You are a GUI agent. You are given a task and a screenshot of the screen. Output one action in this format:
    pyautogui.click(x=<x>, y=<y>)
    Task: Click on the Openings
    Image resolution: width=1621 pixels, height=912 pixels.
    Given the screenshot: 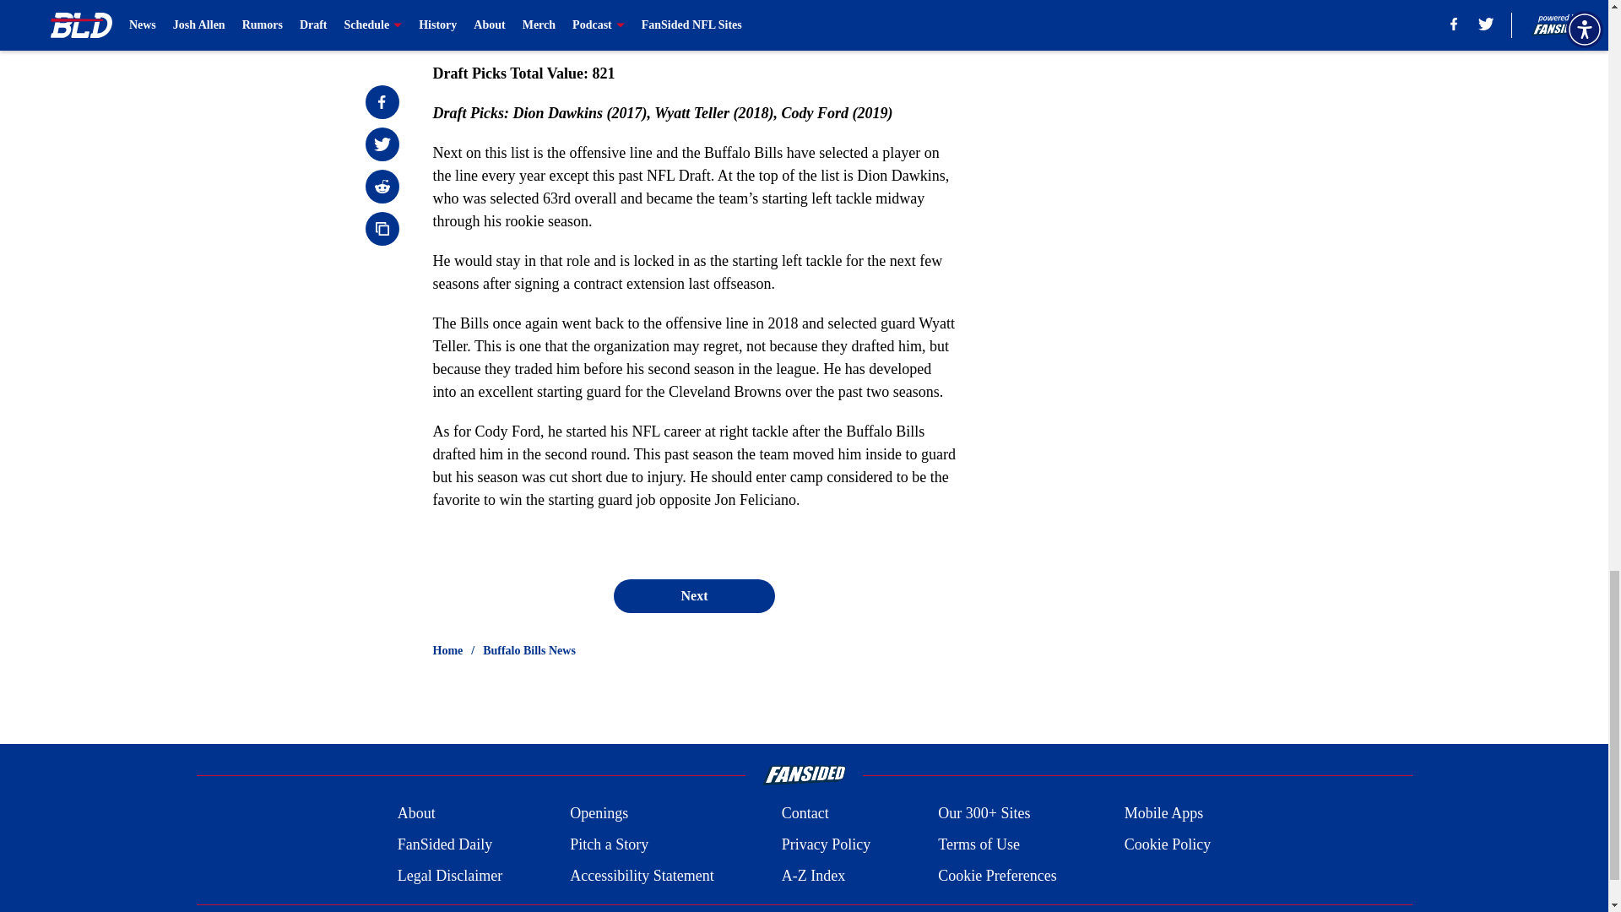 What is the action you would take?
    pyautogui.click(x=599, y=814)
    